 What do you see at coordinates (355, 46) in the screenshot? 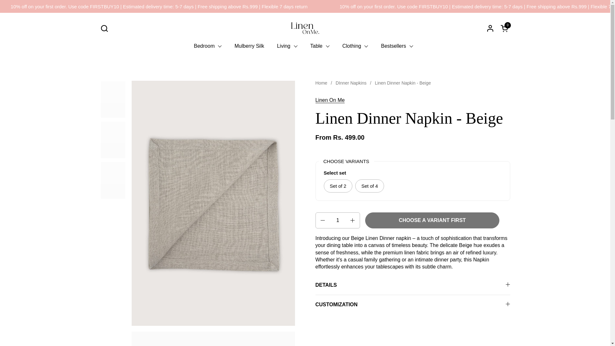
I see `Skip to content` at bounding box center [355, 46].